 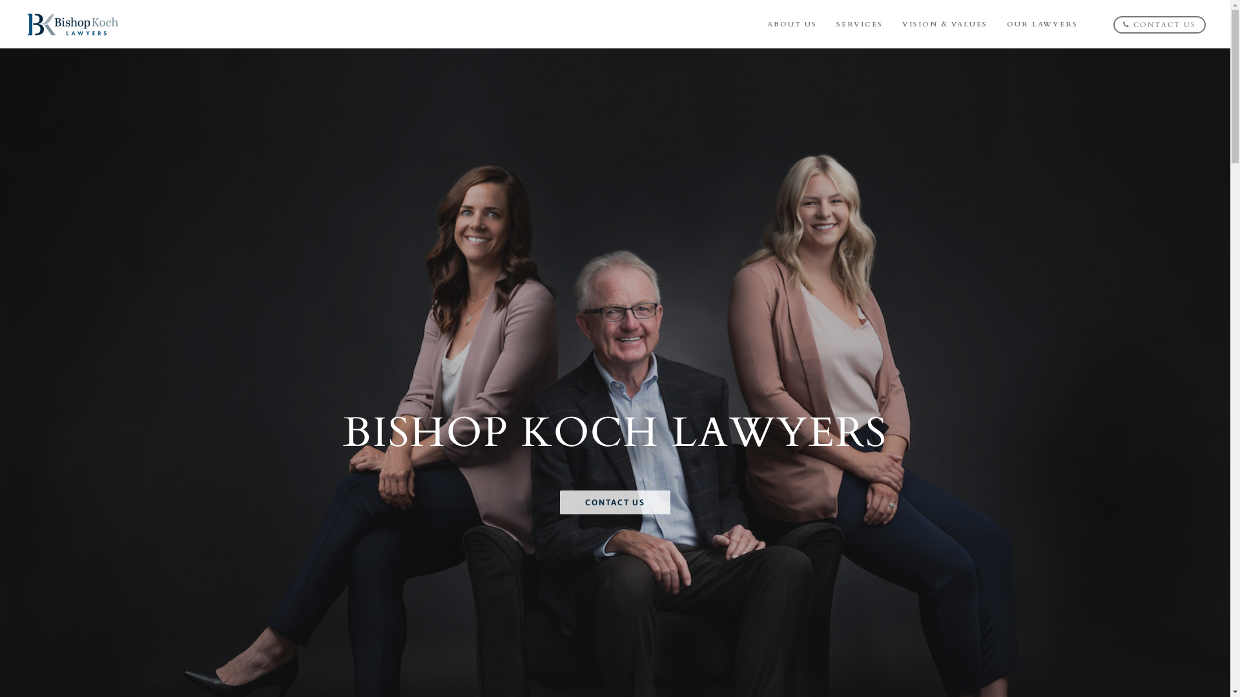 I want to click on CONTACT US, so click(x=615, y=502).